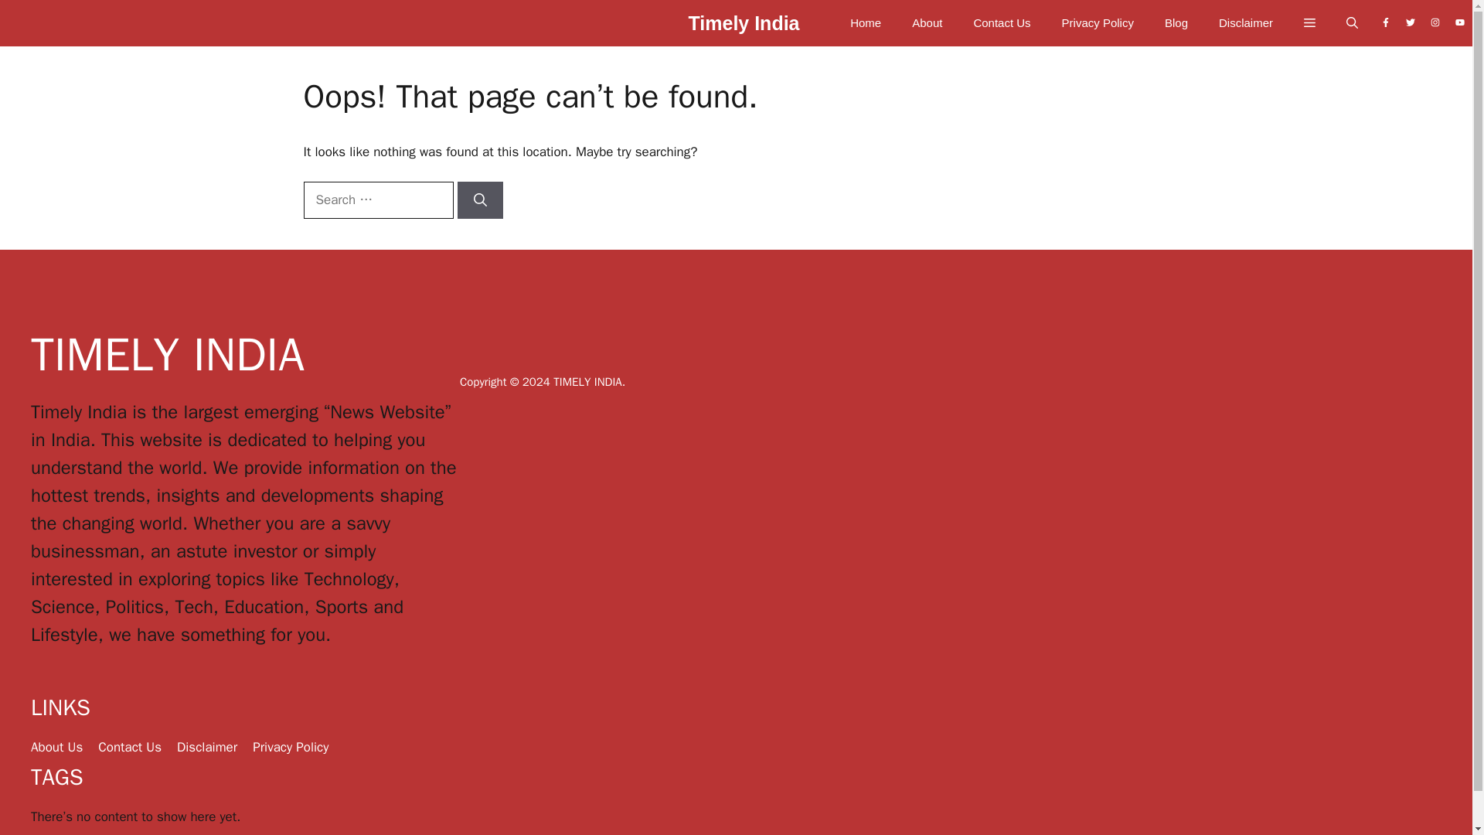 This screenshot has height=835, width=1484. I want to click on Privacy Policy, so click(1098, 23).